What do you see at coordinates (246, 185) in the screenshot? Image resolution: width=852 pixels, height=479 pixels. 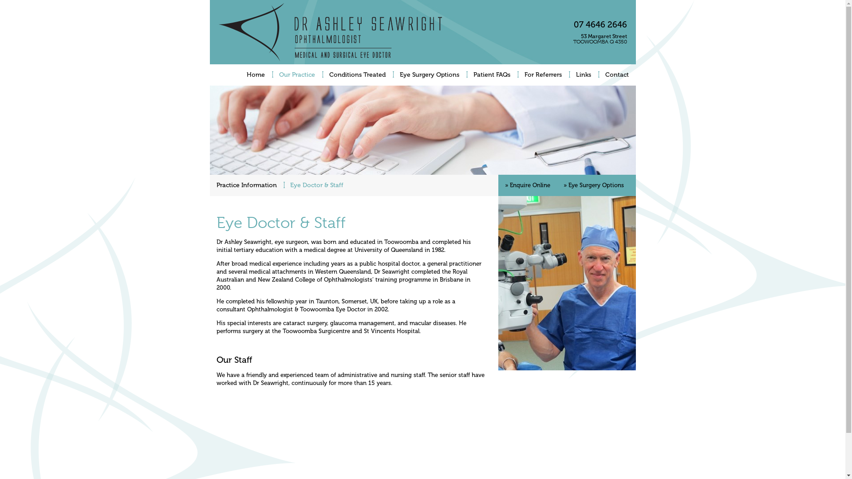 I see `Practice Information` at bounding box center [246, 185].